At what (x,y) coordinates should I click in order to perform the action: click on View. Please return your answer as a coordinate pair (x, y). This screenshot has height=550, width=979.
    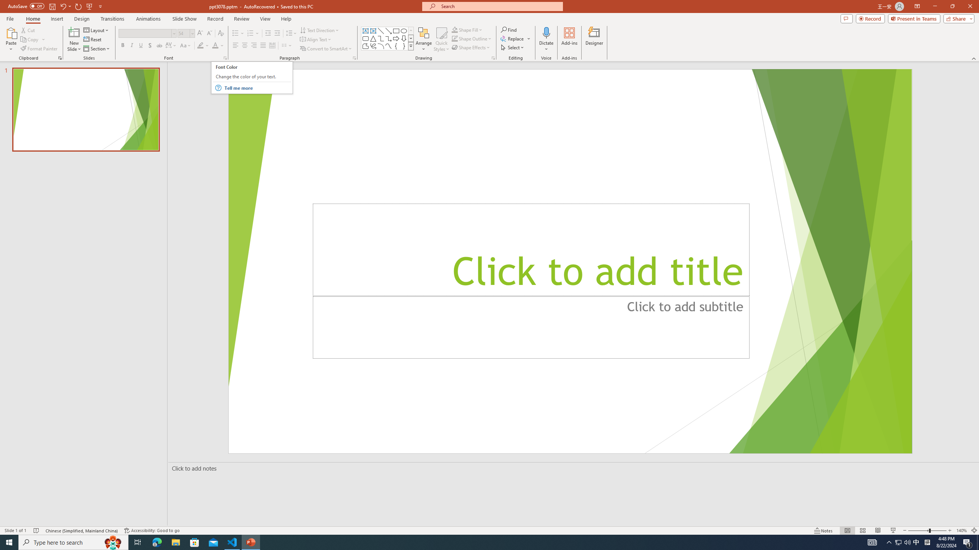
    Looking at the image, I should click on (265, 19).